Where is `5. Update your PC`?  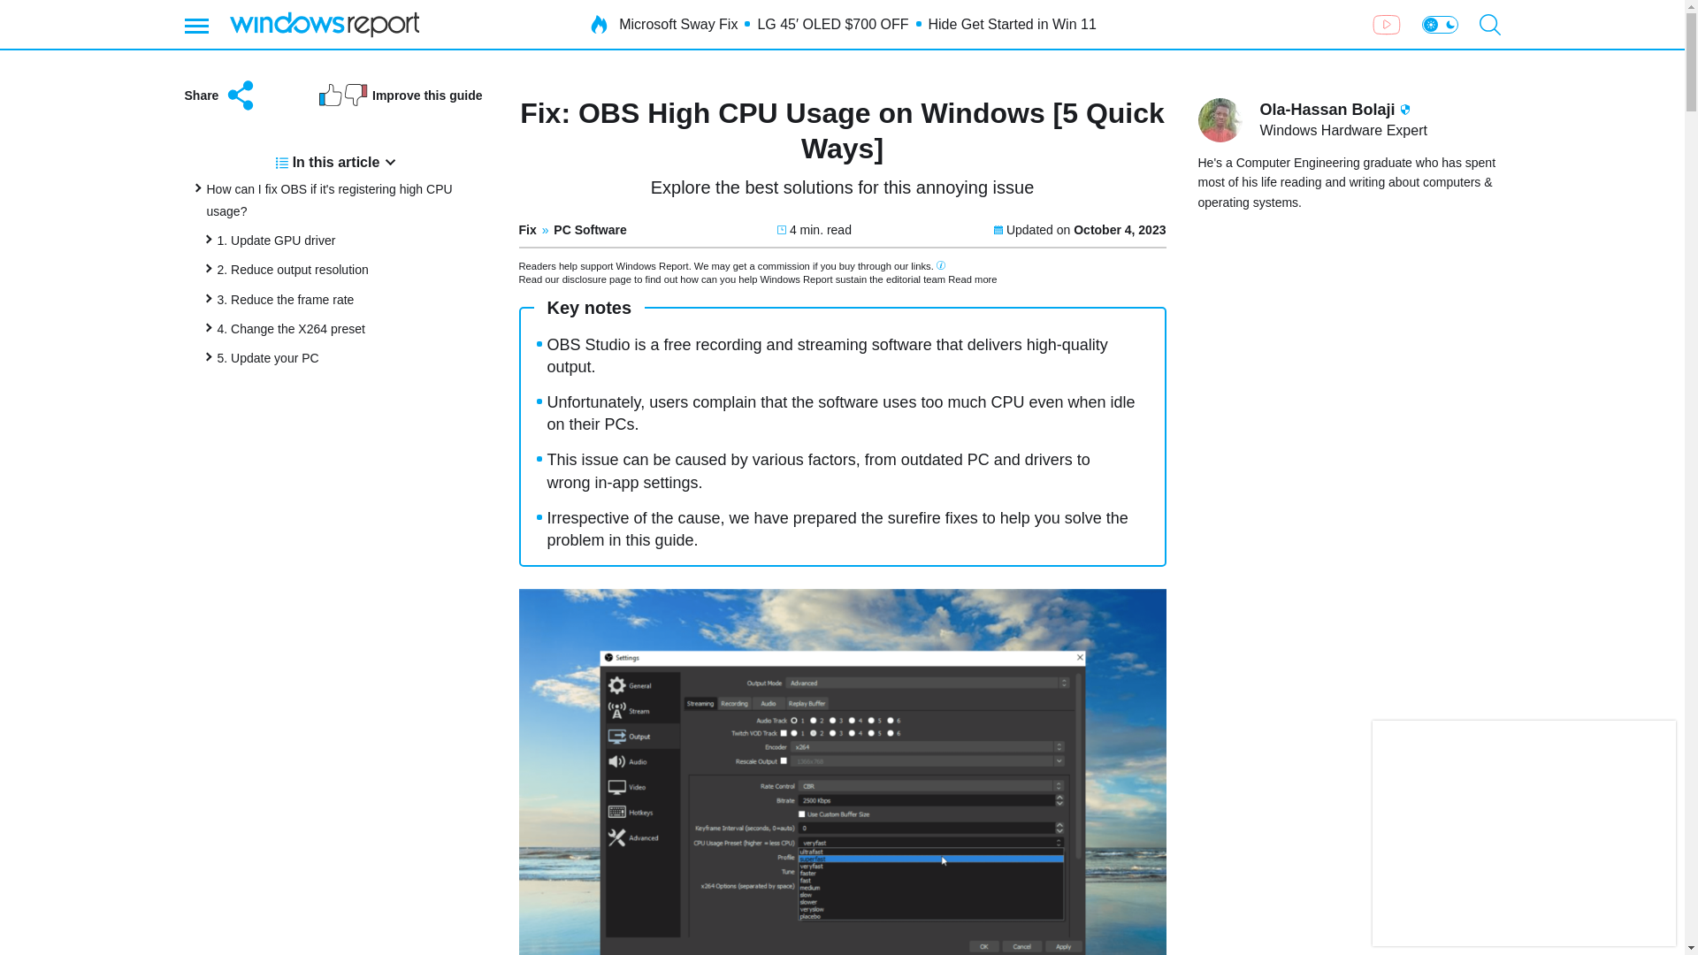
5. Update your PC is located at coordinates (267, 357).